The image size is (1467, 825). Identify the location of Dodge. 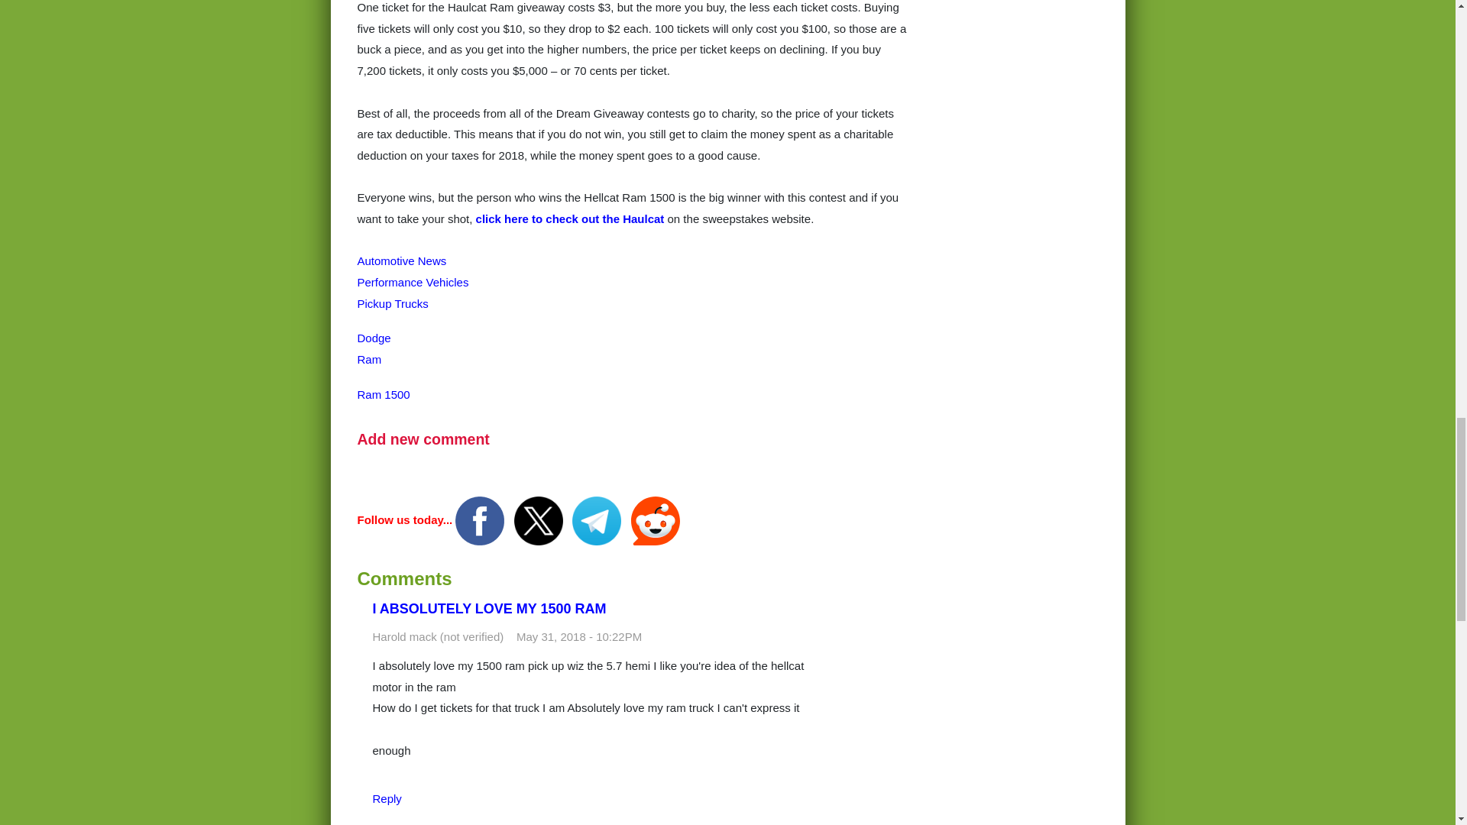
(374, 338).